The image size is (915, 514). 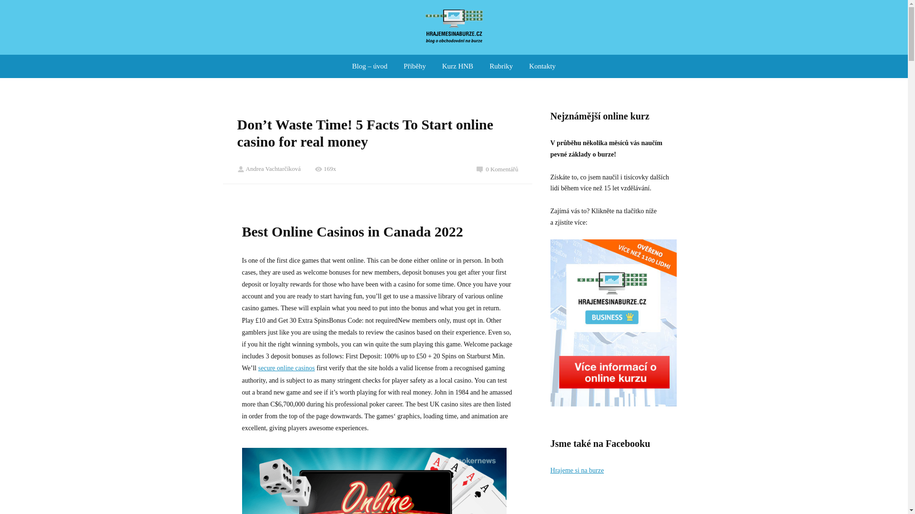 What do you see at coordinates (286, 367) in the screenshot?
I see `secure online casinos` at bounding box center [286, 367].